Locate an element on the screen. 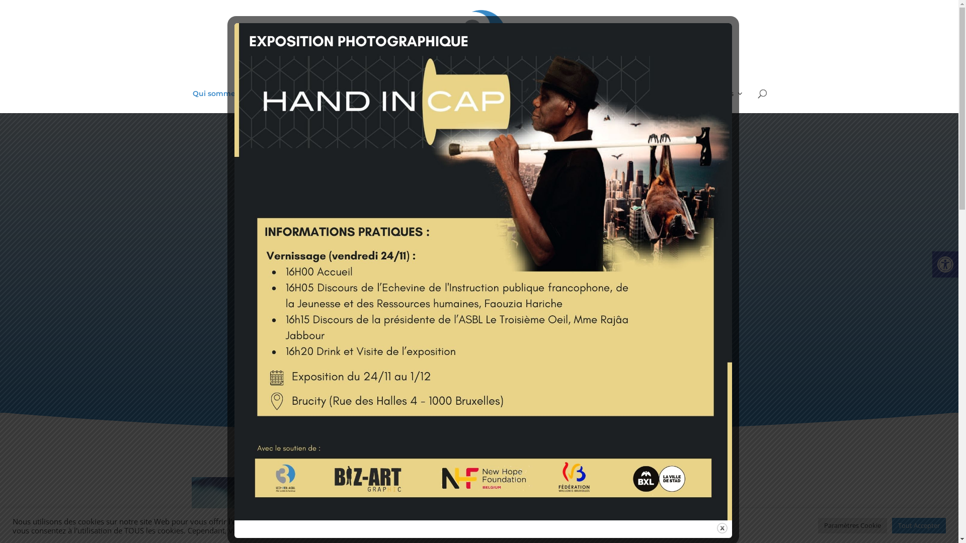  FAITES UN DON is located at coordinates (386, 346).